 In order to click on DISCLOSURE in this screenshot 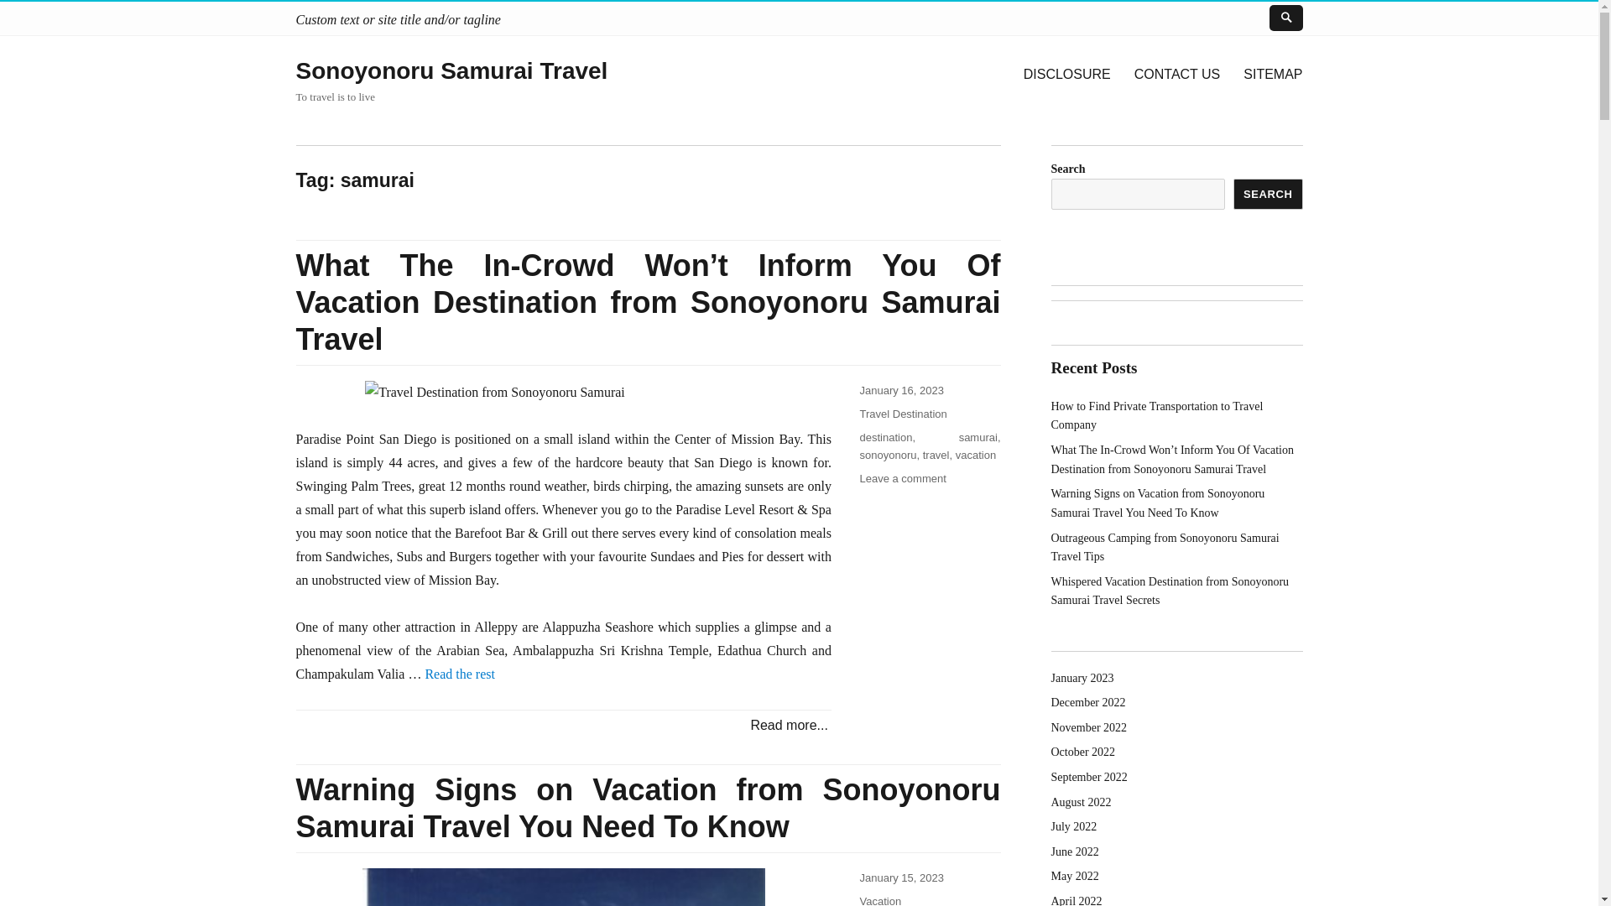, I will do `click(1067, 74)`.